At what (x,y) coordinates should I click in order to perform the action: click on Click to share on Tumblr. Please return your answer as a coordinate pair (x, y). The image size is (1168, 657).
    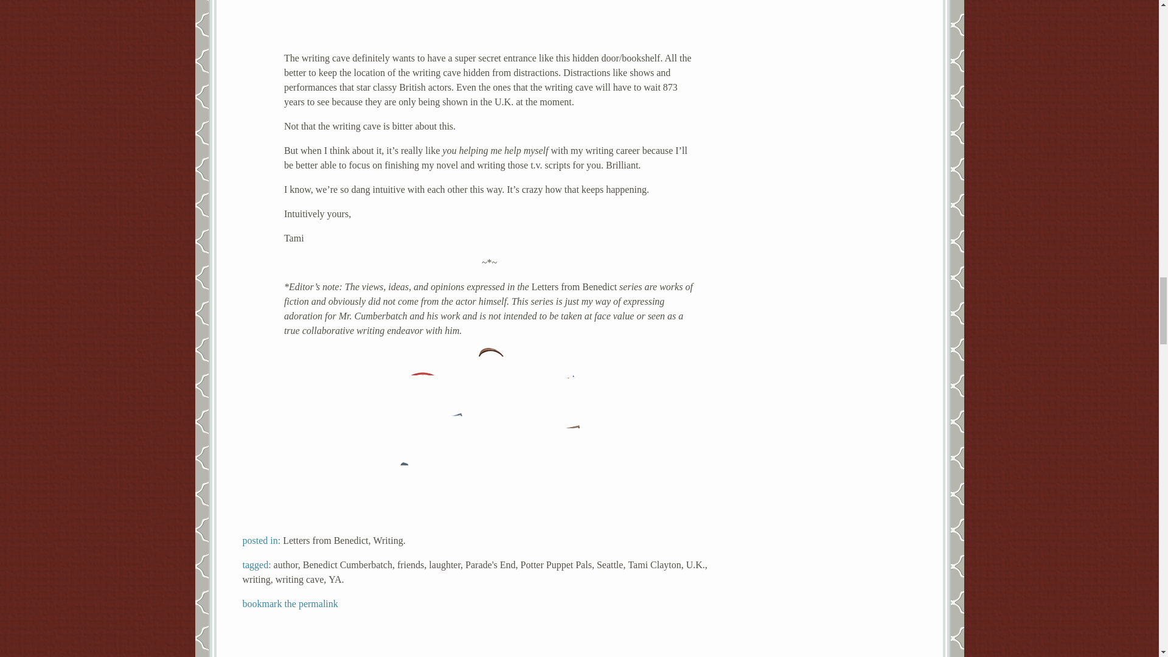
    Looking at the image, I should click on (439, 483).